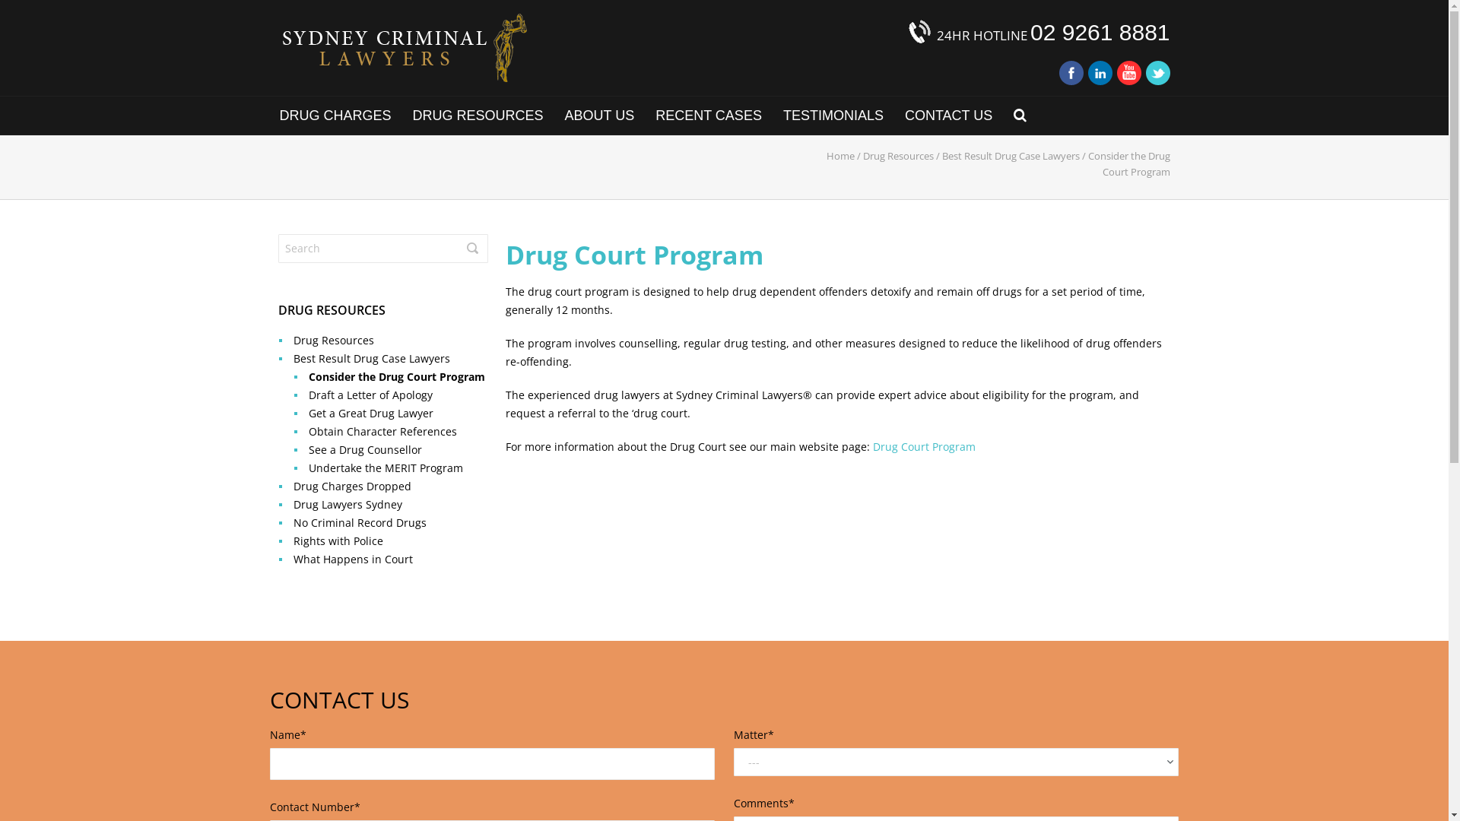  I want to click on Drug Court Program, so click(925, 447).